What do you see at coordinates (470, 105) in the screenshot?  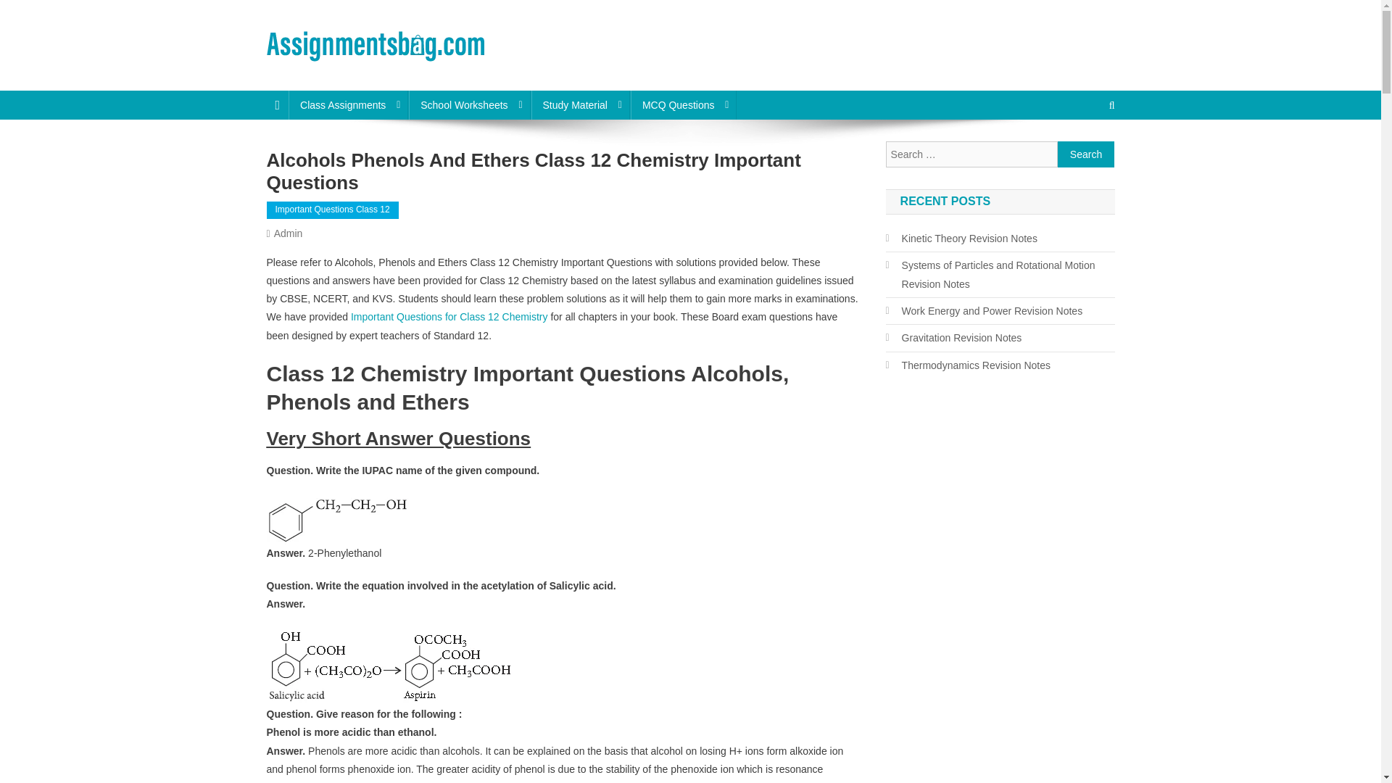 I see `School Worksheets` at bounding box center [470, 105].